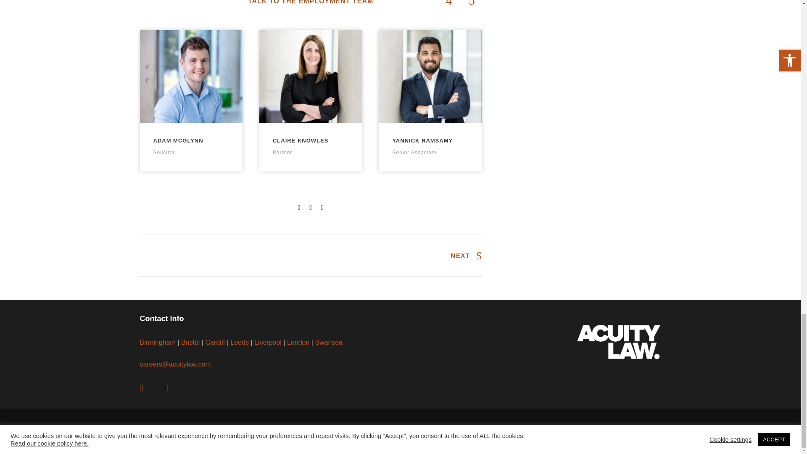 This screenshot has width=807, height=454. I want to click on twitter, so click(172, 389).